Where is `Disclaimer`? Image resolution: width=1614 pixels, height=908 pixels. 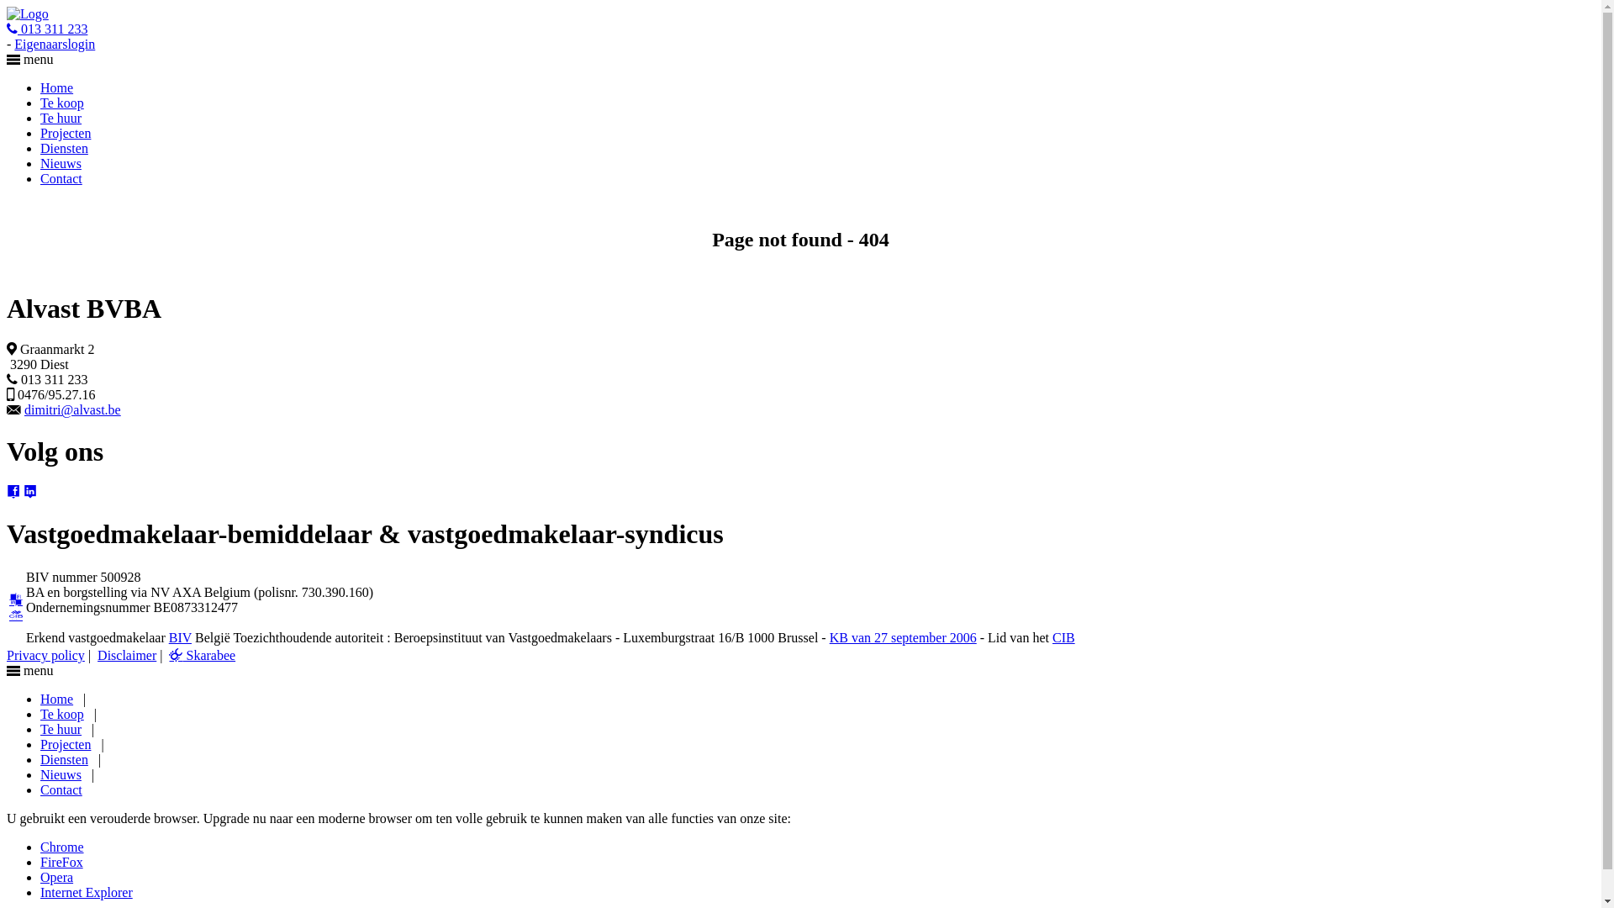 Disclaimer is located at coordinates (127, 656).